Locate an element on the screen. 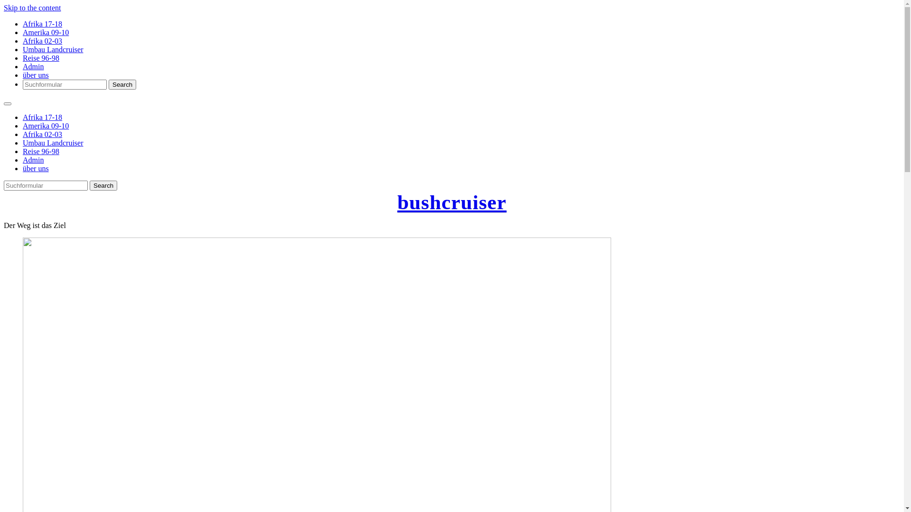 Image resolution: width=911 pixels, height=512 pixels. Amerika 09-10 is located at coordinates (46, 32).